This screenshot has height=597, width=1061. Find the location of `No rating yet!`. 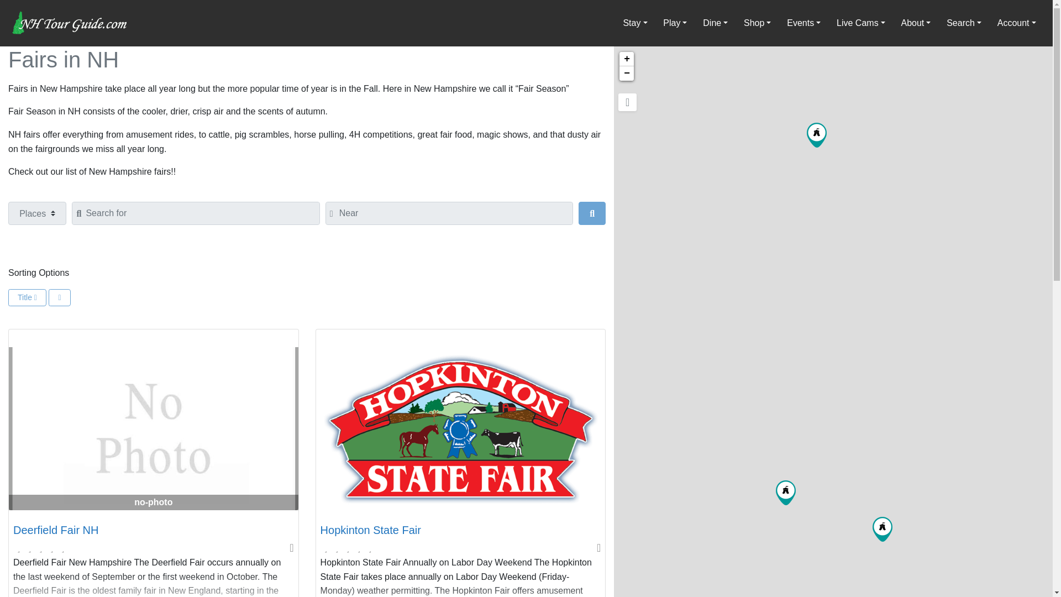

No rating yet! is located at coordinates (41, 548).